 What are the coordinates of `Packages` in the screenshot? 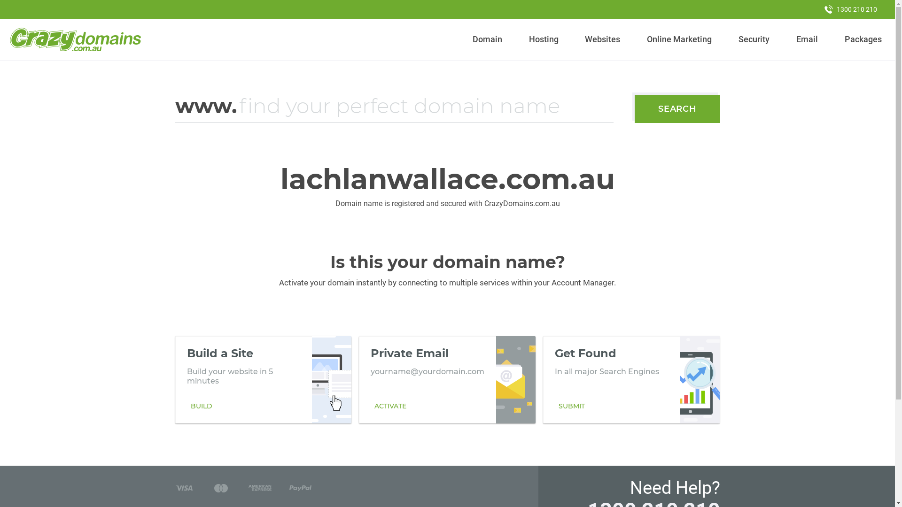 It's located at (863, 39).